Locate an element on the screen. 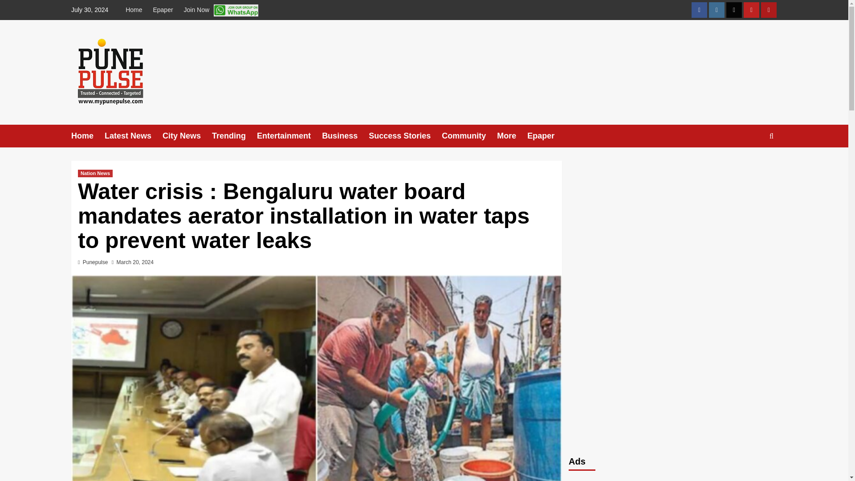  Trending is located at coordinates (234, 135).